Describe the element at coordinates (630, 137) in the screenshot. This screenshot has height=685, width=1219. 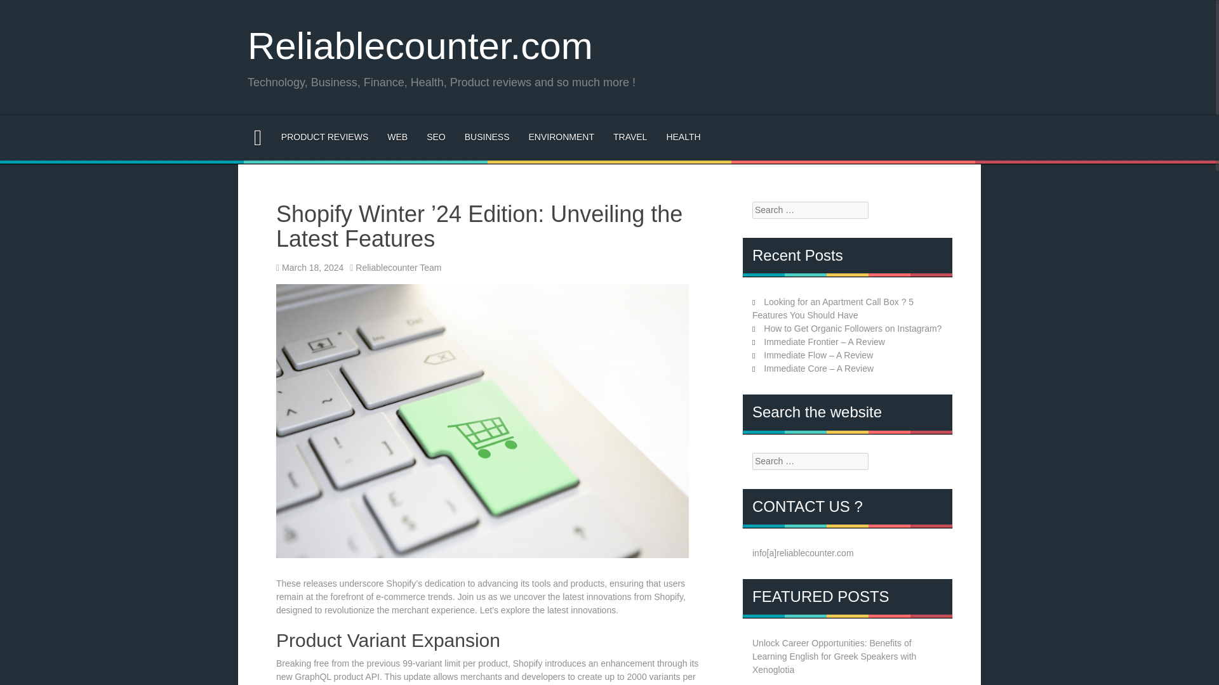
I see `TRAVEL` at that location.